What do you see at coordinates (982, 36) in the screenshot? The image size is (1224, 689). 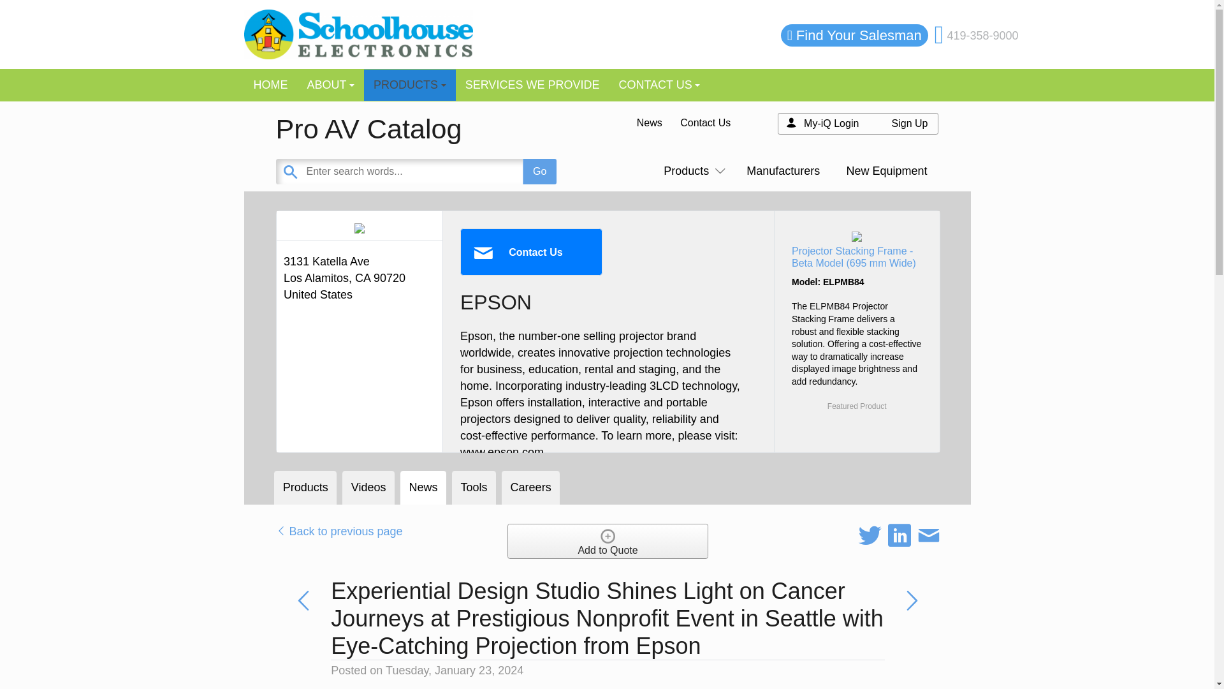 I see `419-358-9000` at bounding box center [982, 36].